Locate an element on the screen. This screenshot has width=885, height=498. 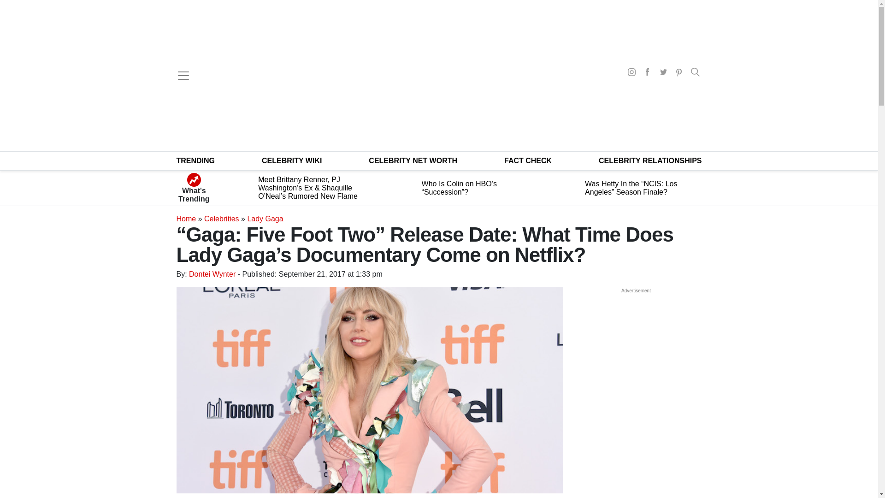
CELEBRITY NET WORTH is located at coordinates (413, 160).